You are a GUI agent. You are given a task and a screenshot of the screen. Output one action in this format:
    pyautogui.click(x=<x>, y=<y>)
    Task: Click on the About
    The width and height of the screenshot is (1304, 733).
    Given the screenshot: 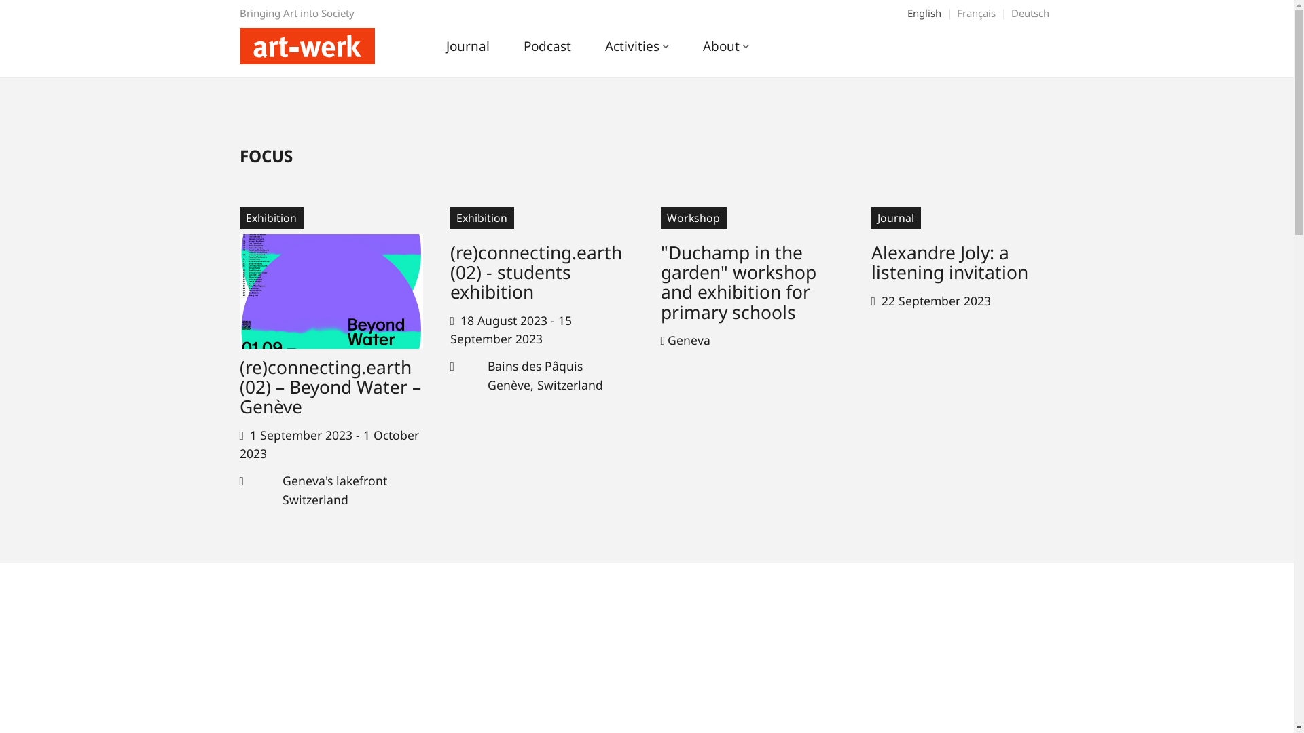 What is the action you would take?
    pyautogui.click(x=725, y=52)
    